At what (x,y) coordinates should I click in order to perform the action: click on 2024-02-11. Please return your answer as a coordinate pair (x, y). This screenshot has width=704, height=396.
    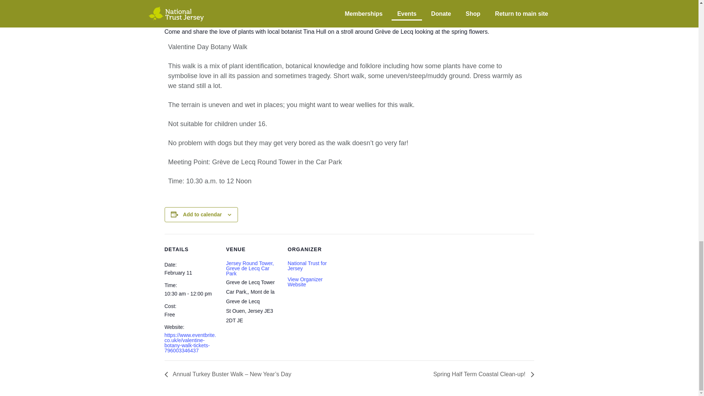
    Looking at the image, I should click on (190, 293).